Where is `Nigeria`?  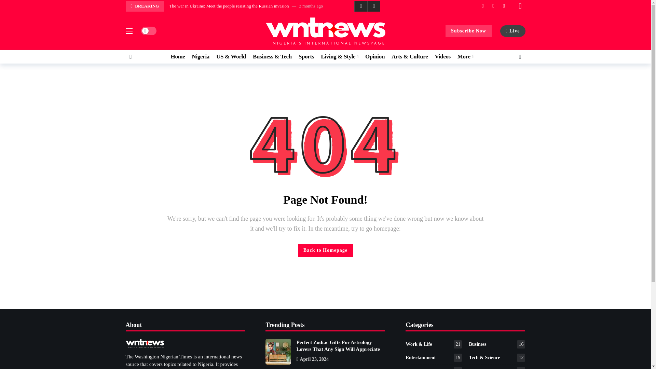
Nigeria is located at coordinates (201, 56).